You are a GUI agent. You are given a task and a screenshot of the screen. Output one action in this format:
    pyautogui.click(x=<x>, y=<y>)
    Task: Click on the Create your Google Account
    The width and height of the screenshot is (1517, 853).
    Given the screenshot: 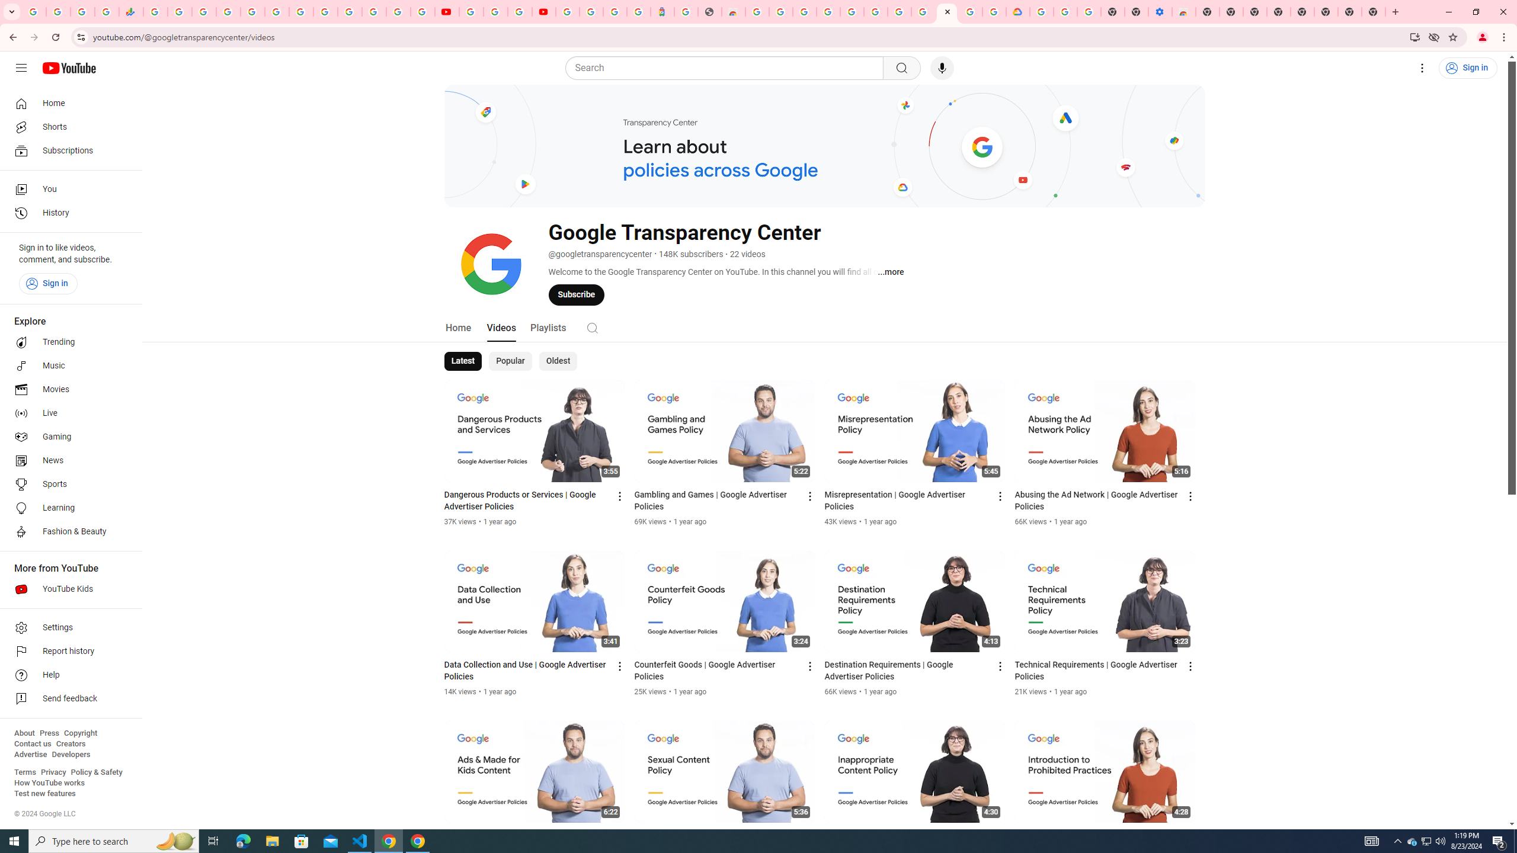 What is the action you would take?
    pyautogui.click(x=519, y=12)
    